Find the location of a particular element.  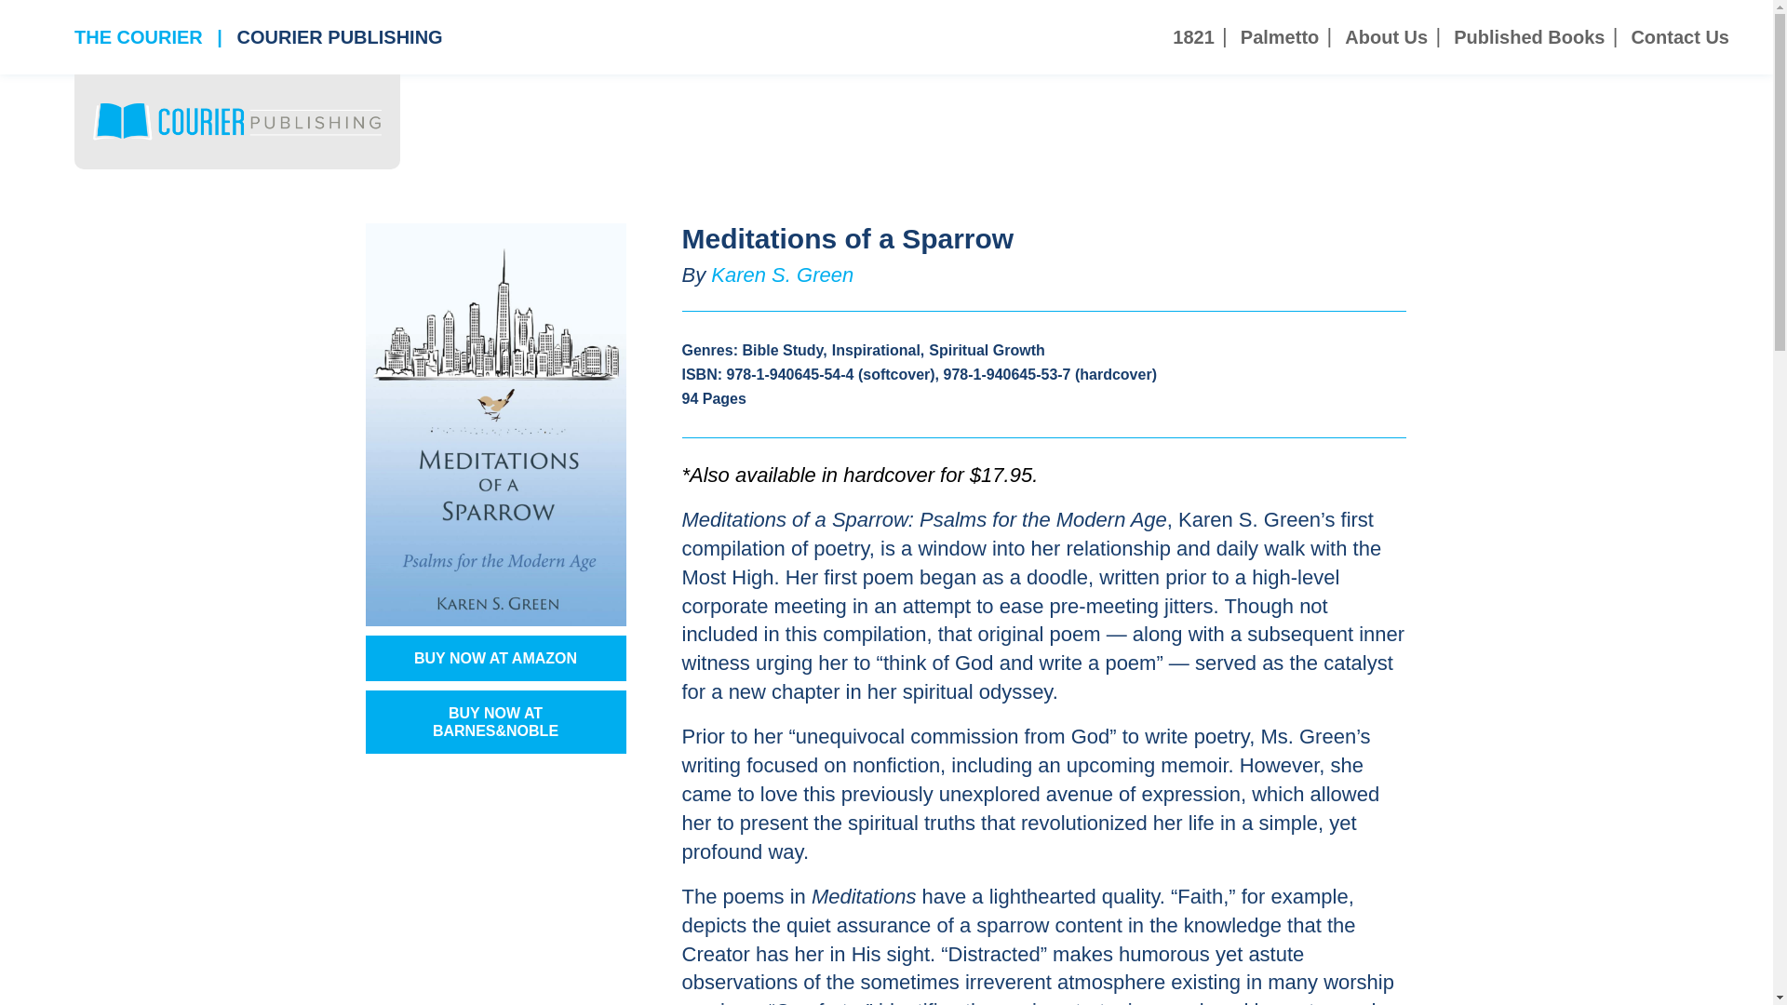

Spiritual Growth is located at coordinates (987, 350).